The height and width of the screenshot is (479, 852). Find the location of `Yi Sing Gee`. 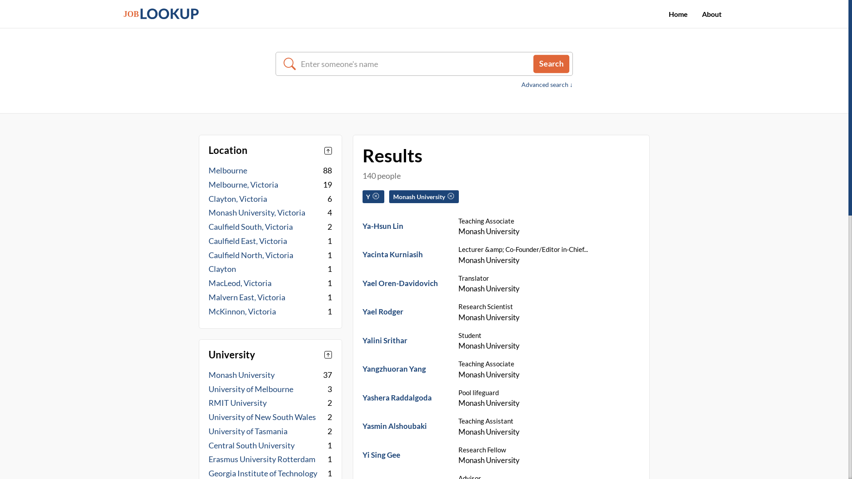

Yi Sing Gee is located at coordinates (382, 455).